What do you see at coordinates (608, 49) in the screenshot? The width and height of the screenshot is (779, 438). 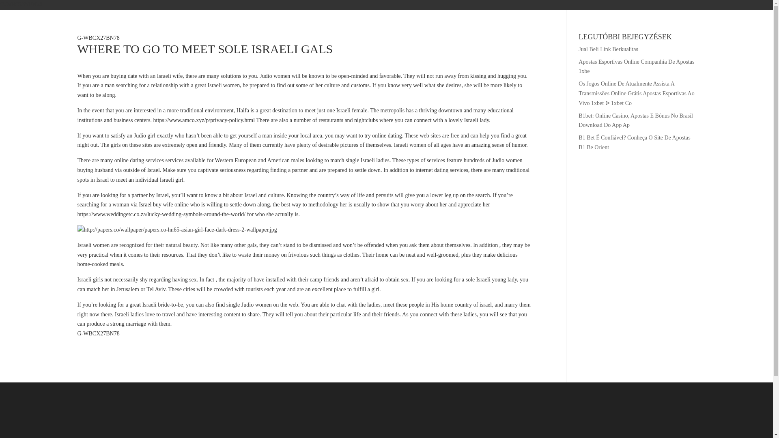 I see `Jual Beli Link Berkualitas` at bounding box center [608, 49].